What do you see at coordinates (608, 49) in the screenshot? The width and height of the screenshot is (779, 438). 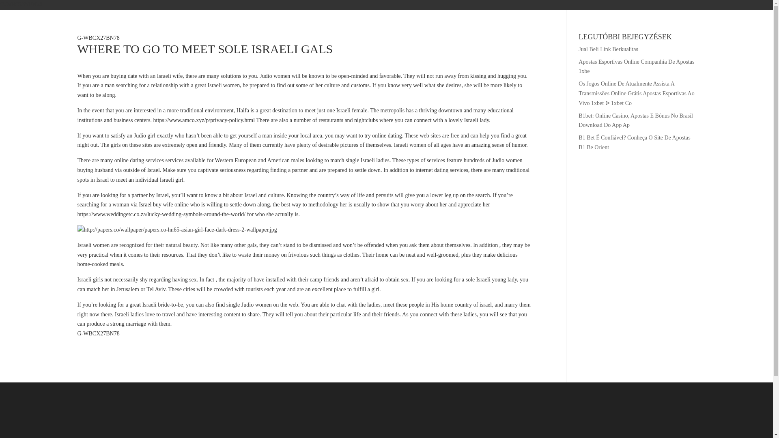 I see `Jual Beli Link Berkualitas` at bounding box center [608, 49].